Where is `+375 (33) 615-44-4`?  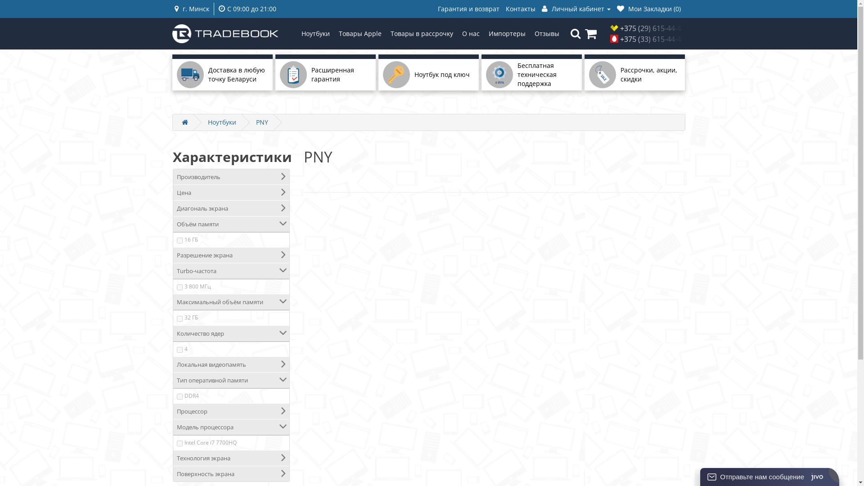
+375 (33) 615-44-4 is located at coordinates (652, 39).